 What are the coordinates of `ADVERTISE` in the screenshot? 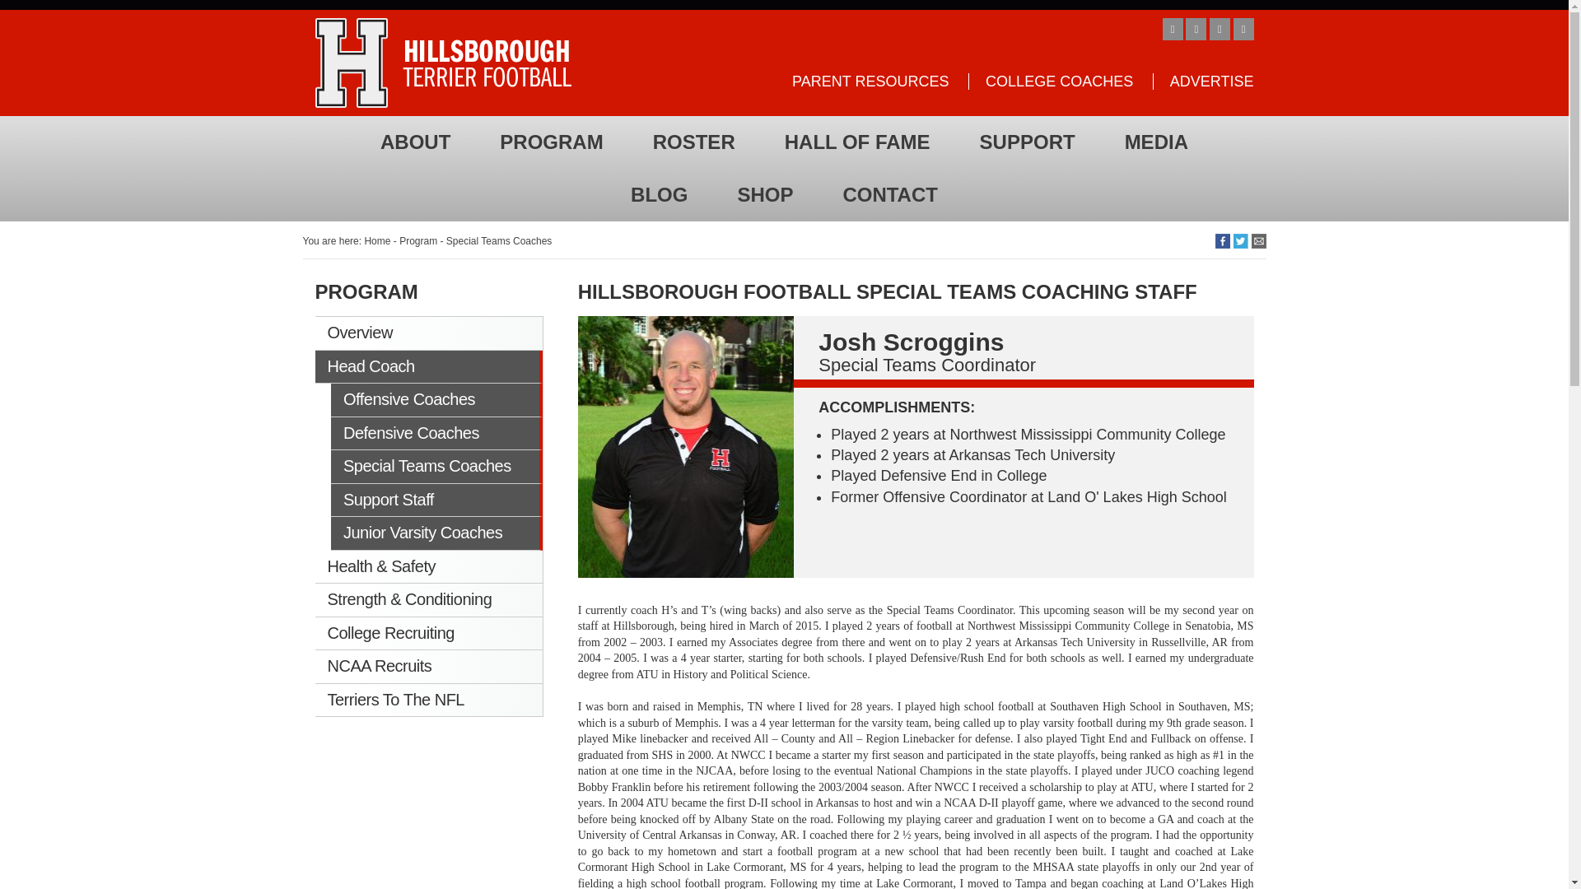 It's located at (1202, 81).